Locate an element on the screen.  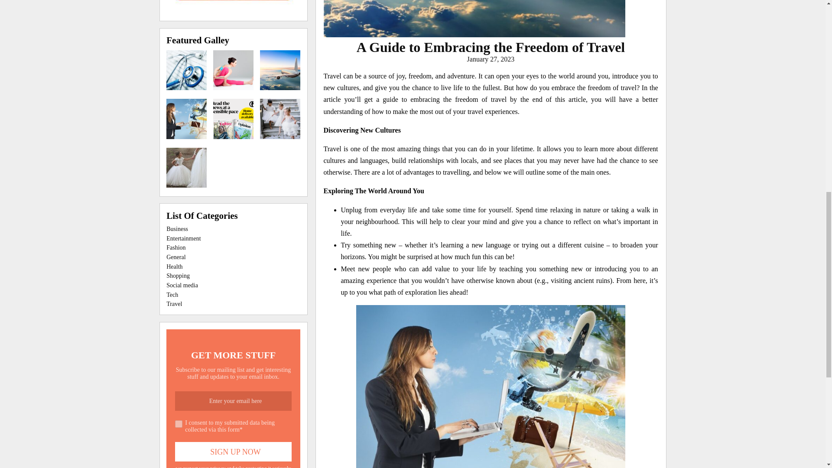
on is located at coordinates (179, 424).